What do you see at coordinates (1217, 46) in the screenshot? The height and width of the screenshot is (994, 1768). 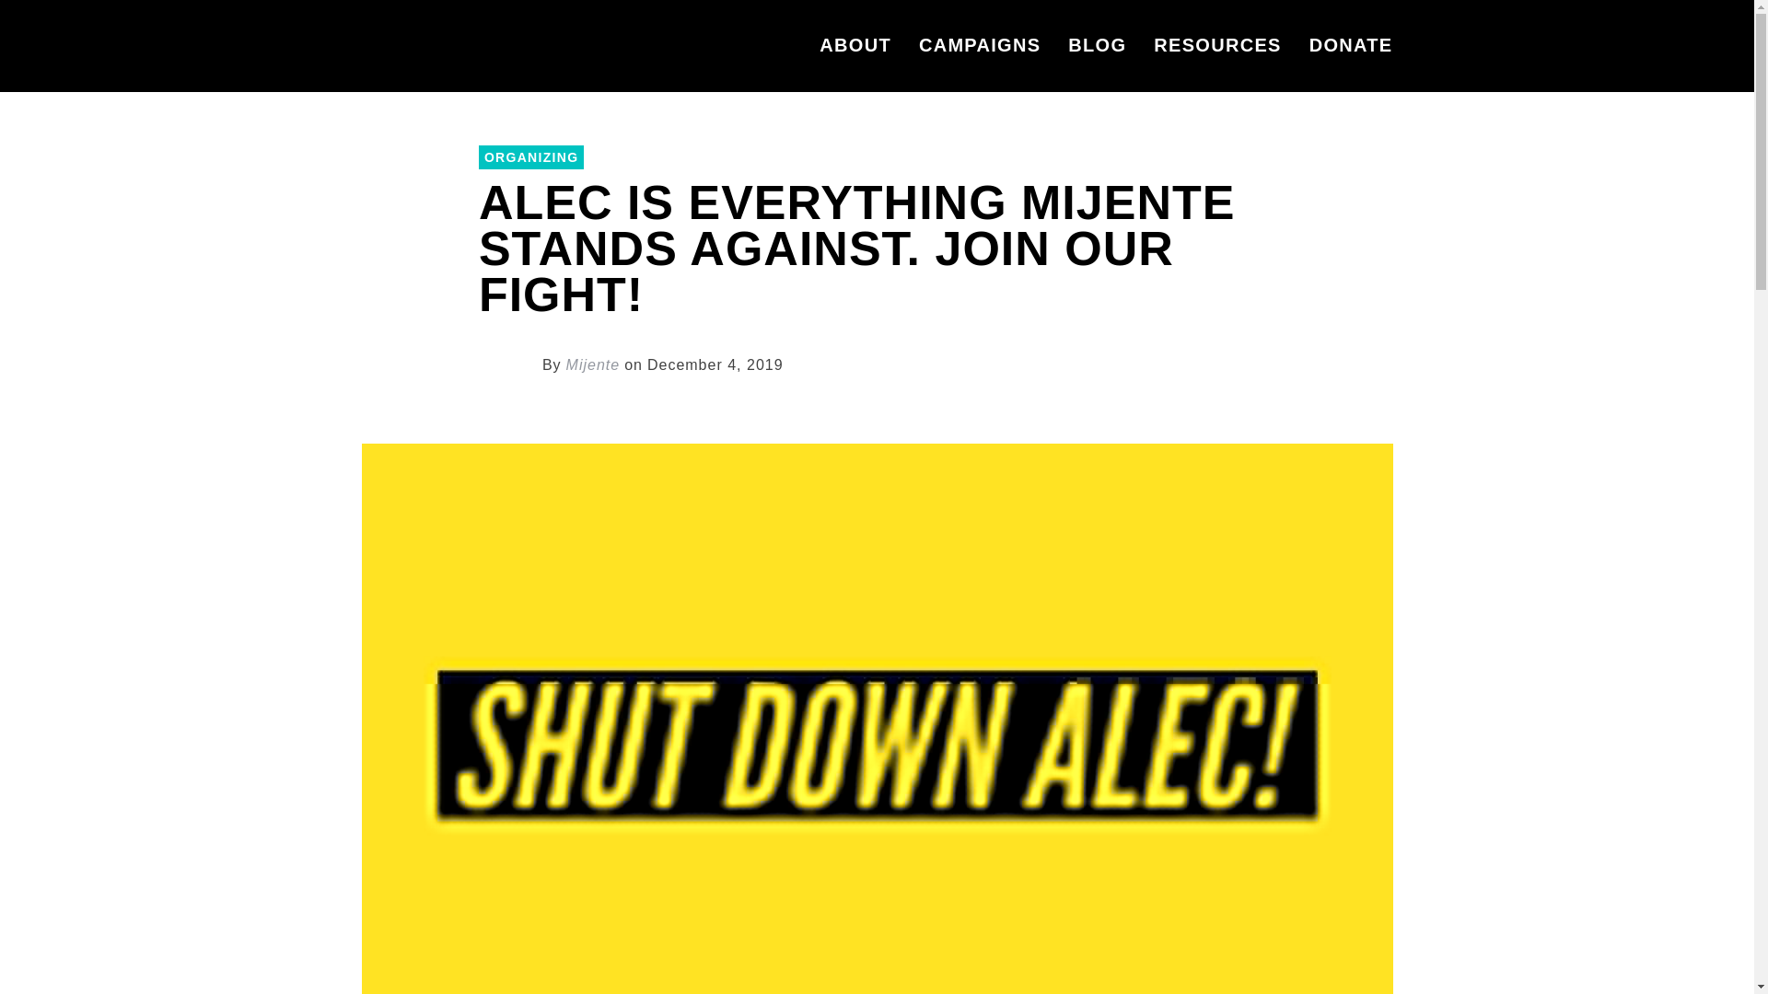 I see `RESOURCES` at bounding box center [1217, 46].